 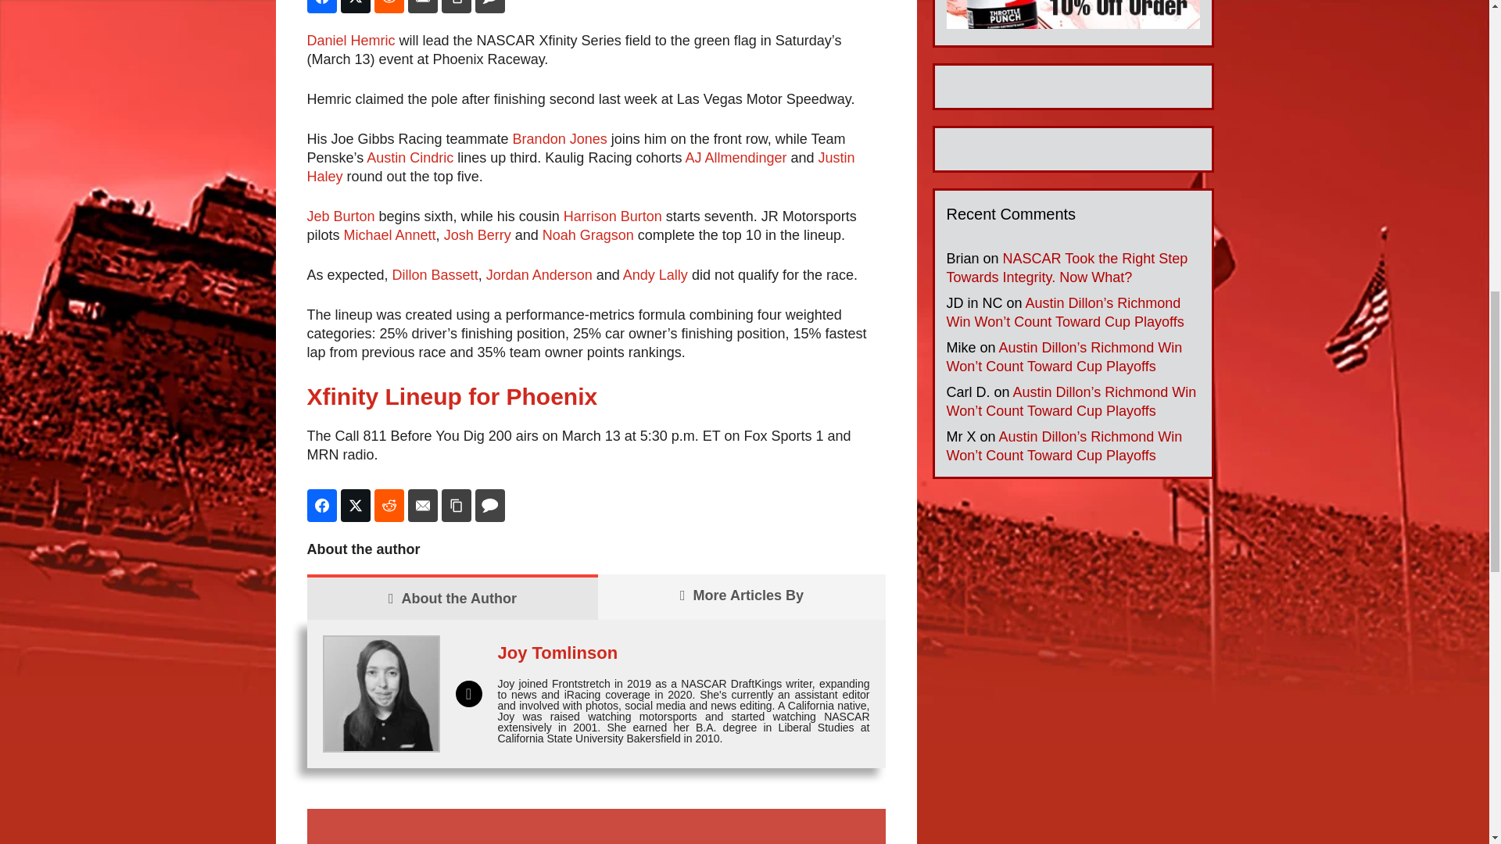 I want to click on Joy Tomlinson, so click(x=557, y=652).